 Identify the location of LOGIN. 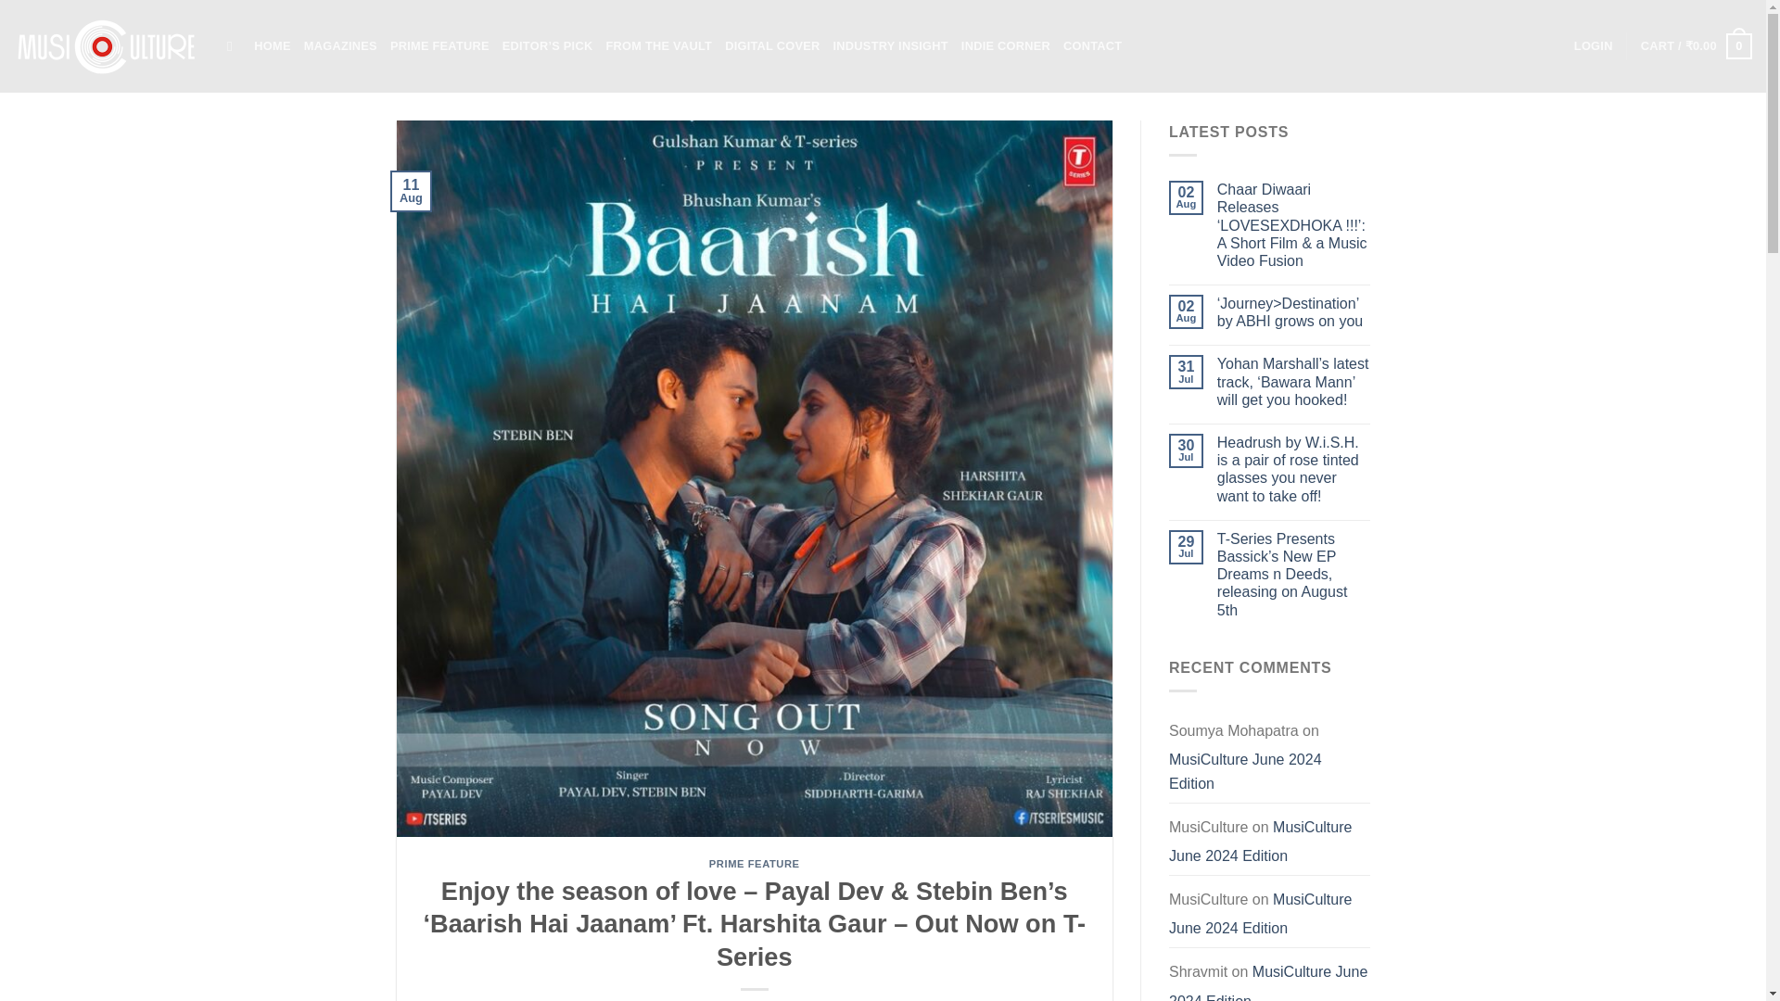
(1593, 46).